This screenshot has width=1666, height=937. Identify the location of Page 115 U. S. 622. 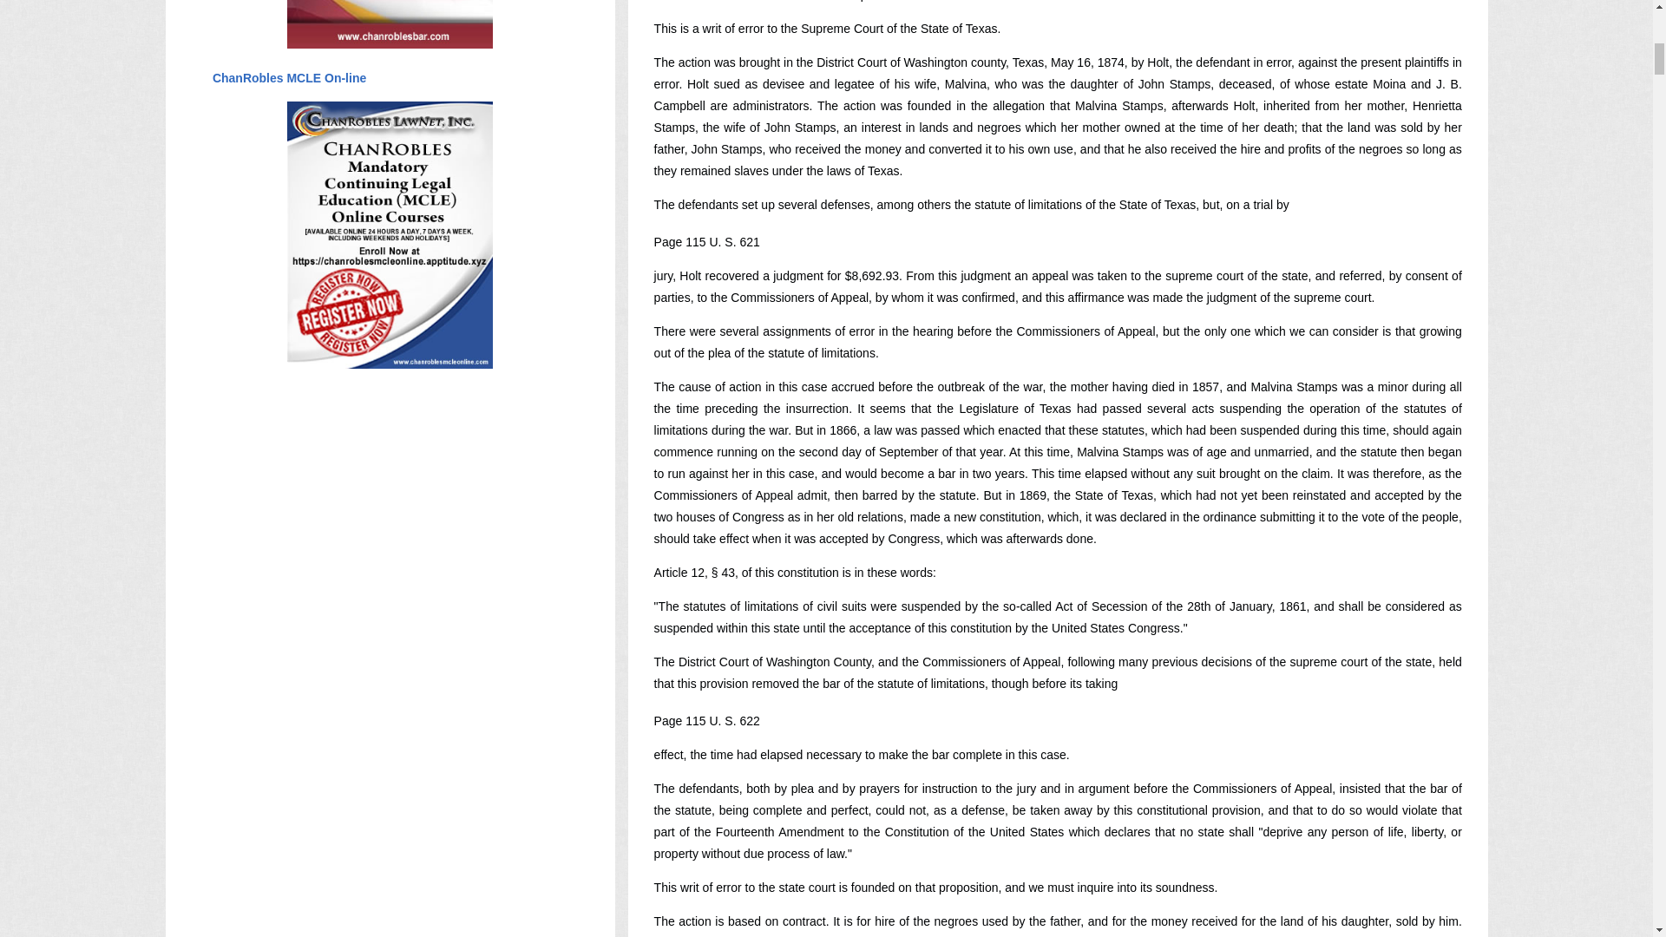
(706, 720).